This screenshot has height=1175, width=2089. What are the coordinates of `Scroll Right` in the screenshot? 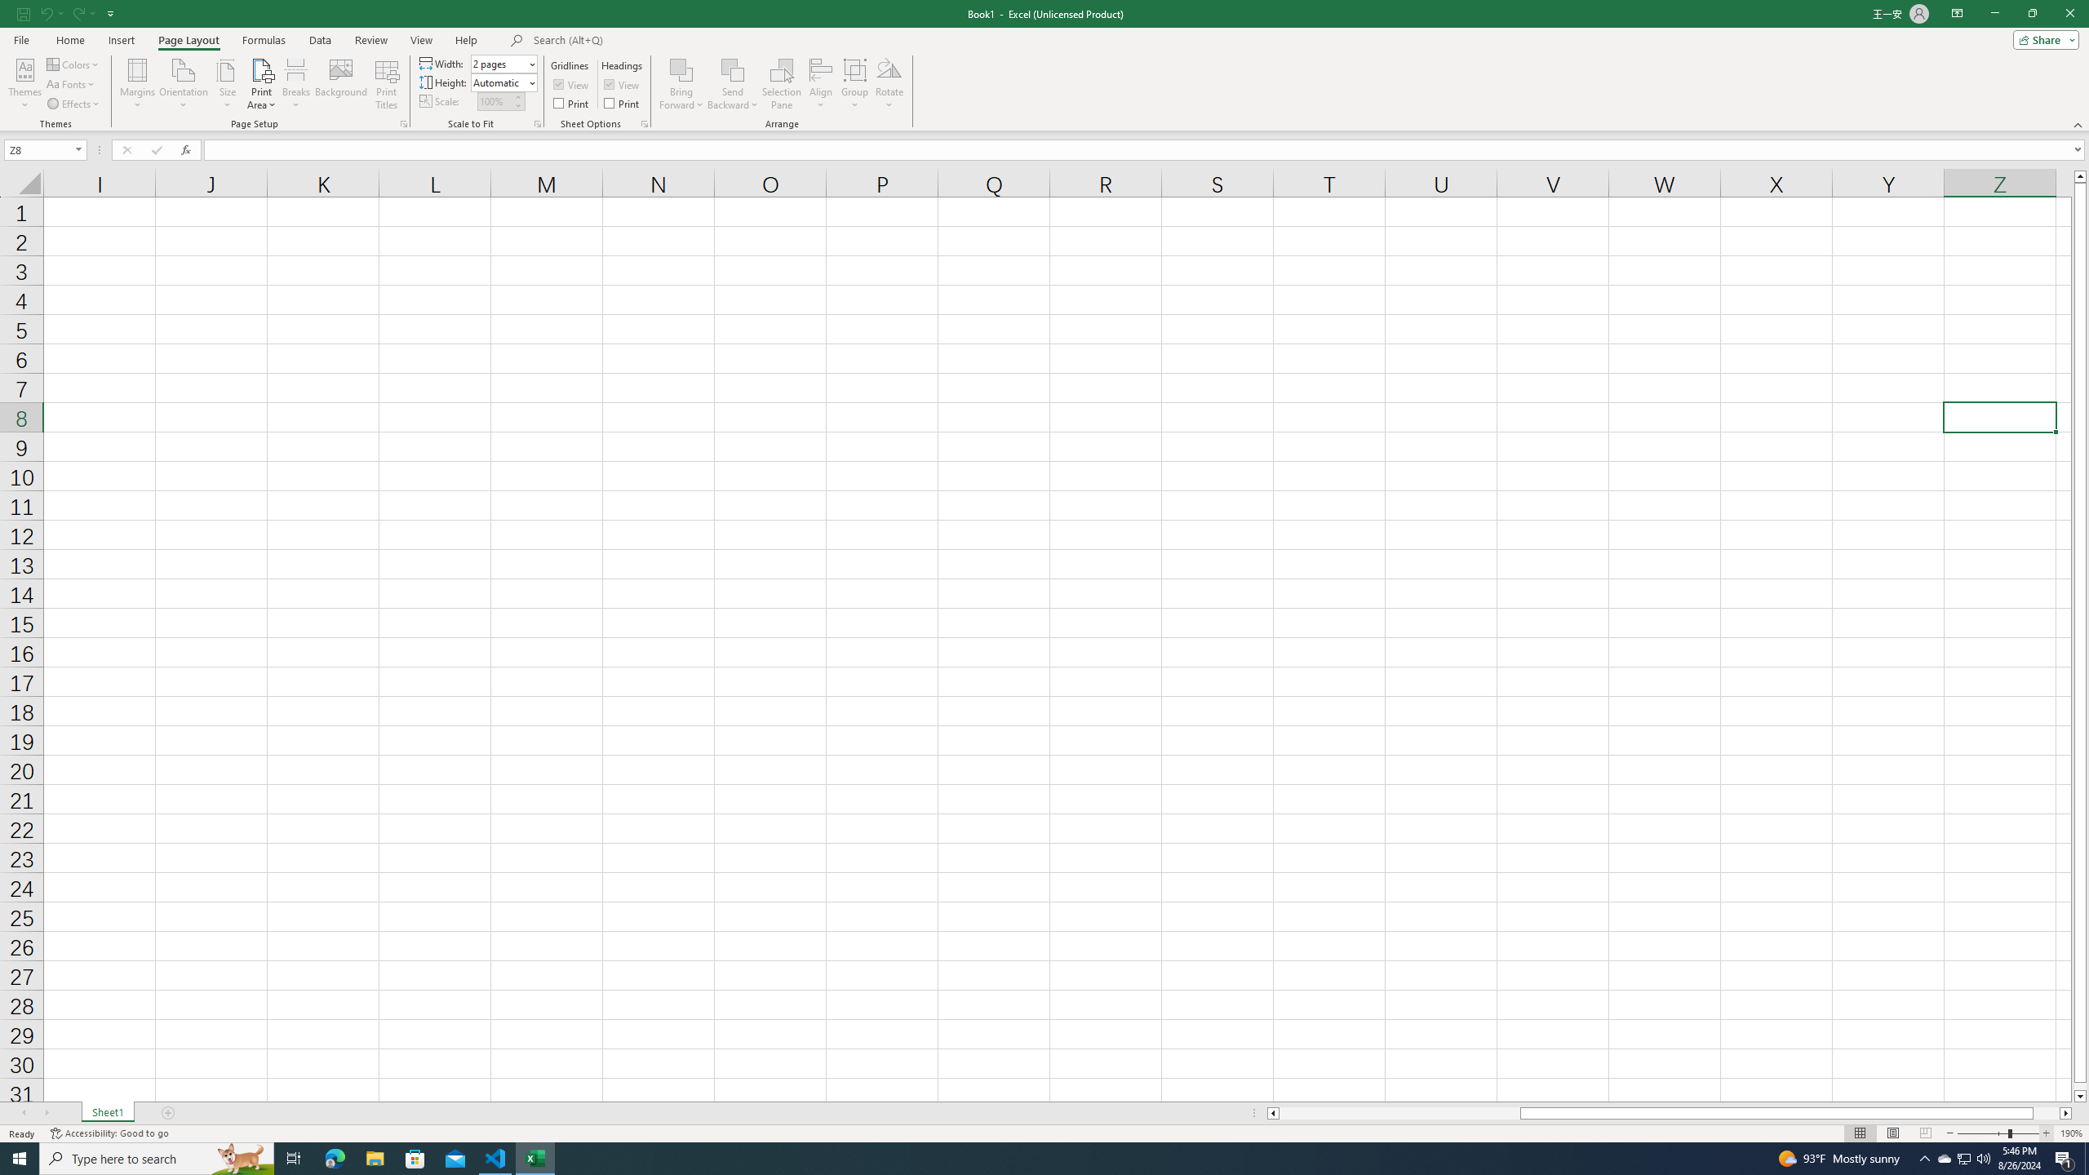 It's located at (47, 1113).